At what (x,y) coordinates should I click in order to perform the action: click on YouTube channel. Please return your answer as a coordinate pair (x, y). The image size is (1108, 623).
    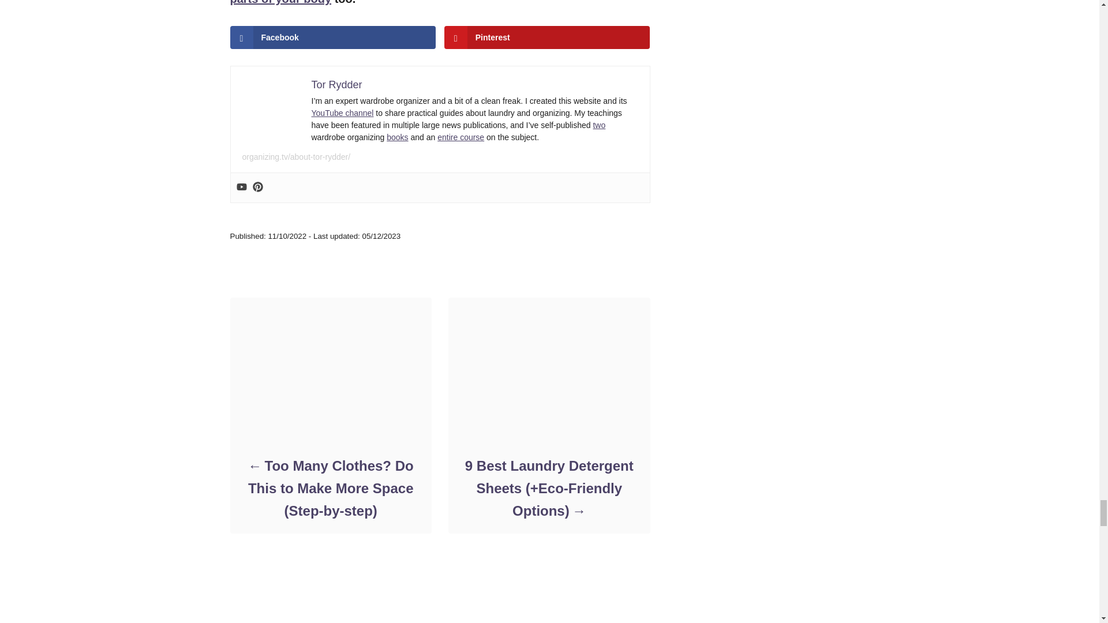
    Looking at the image, I should click on (343, 113).